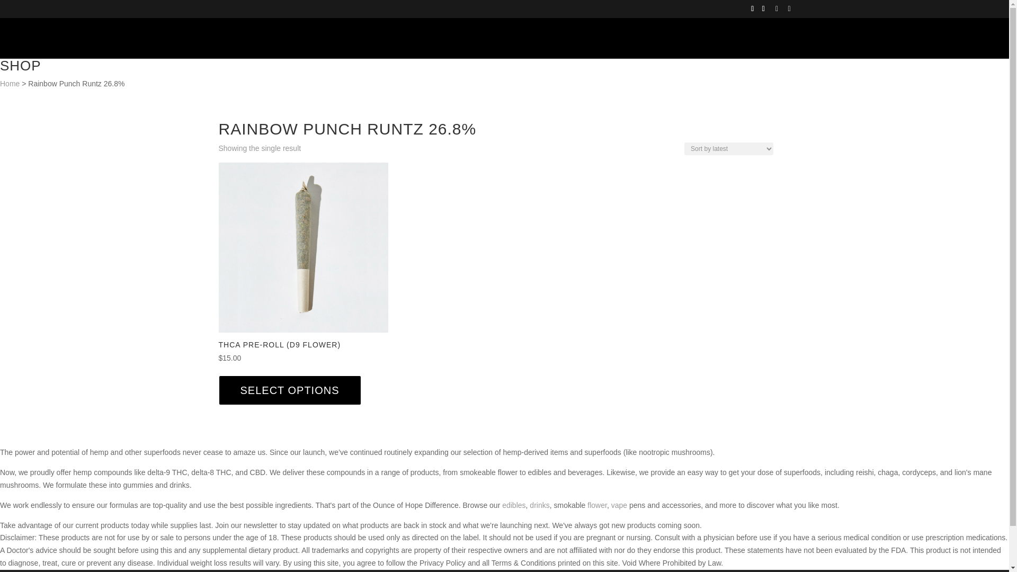  Describe the element at coordinates (495, 46) in the screenshot. I see `NEWS` at that location.